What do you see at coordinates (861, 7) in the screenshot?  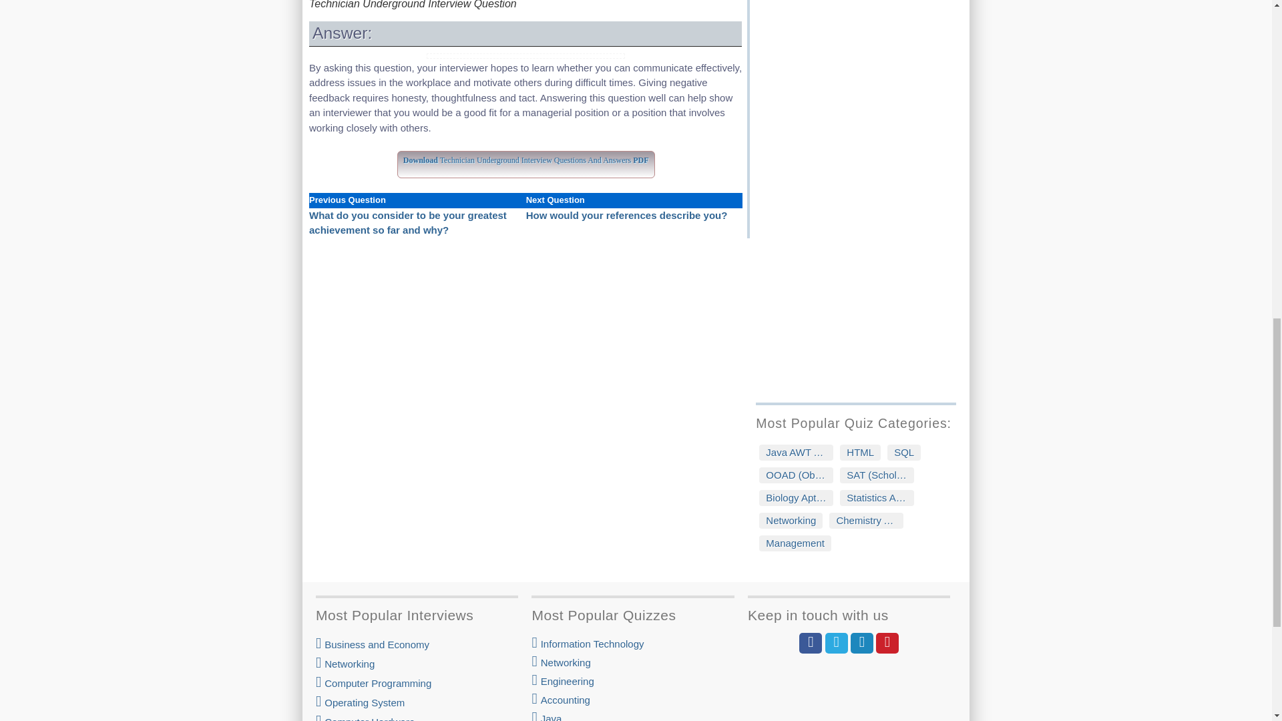 I see `Officer Production` at bounding box center [861, 7].